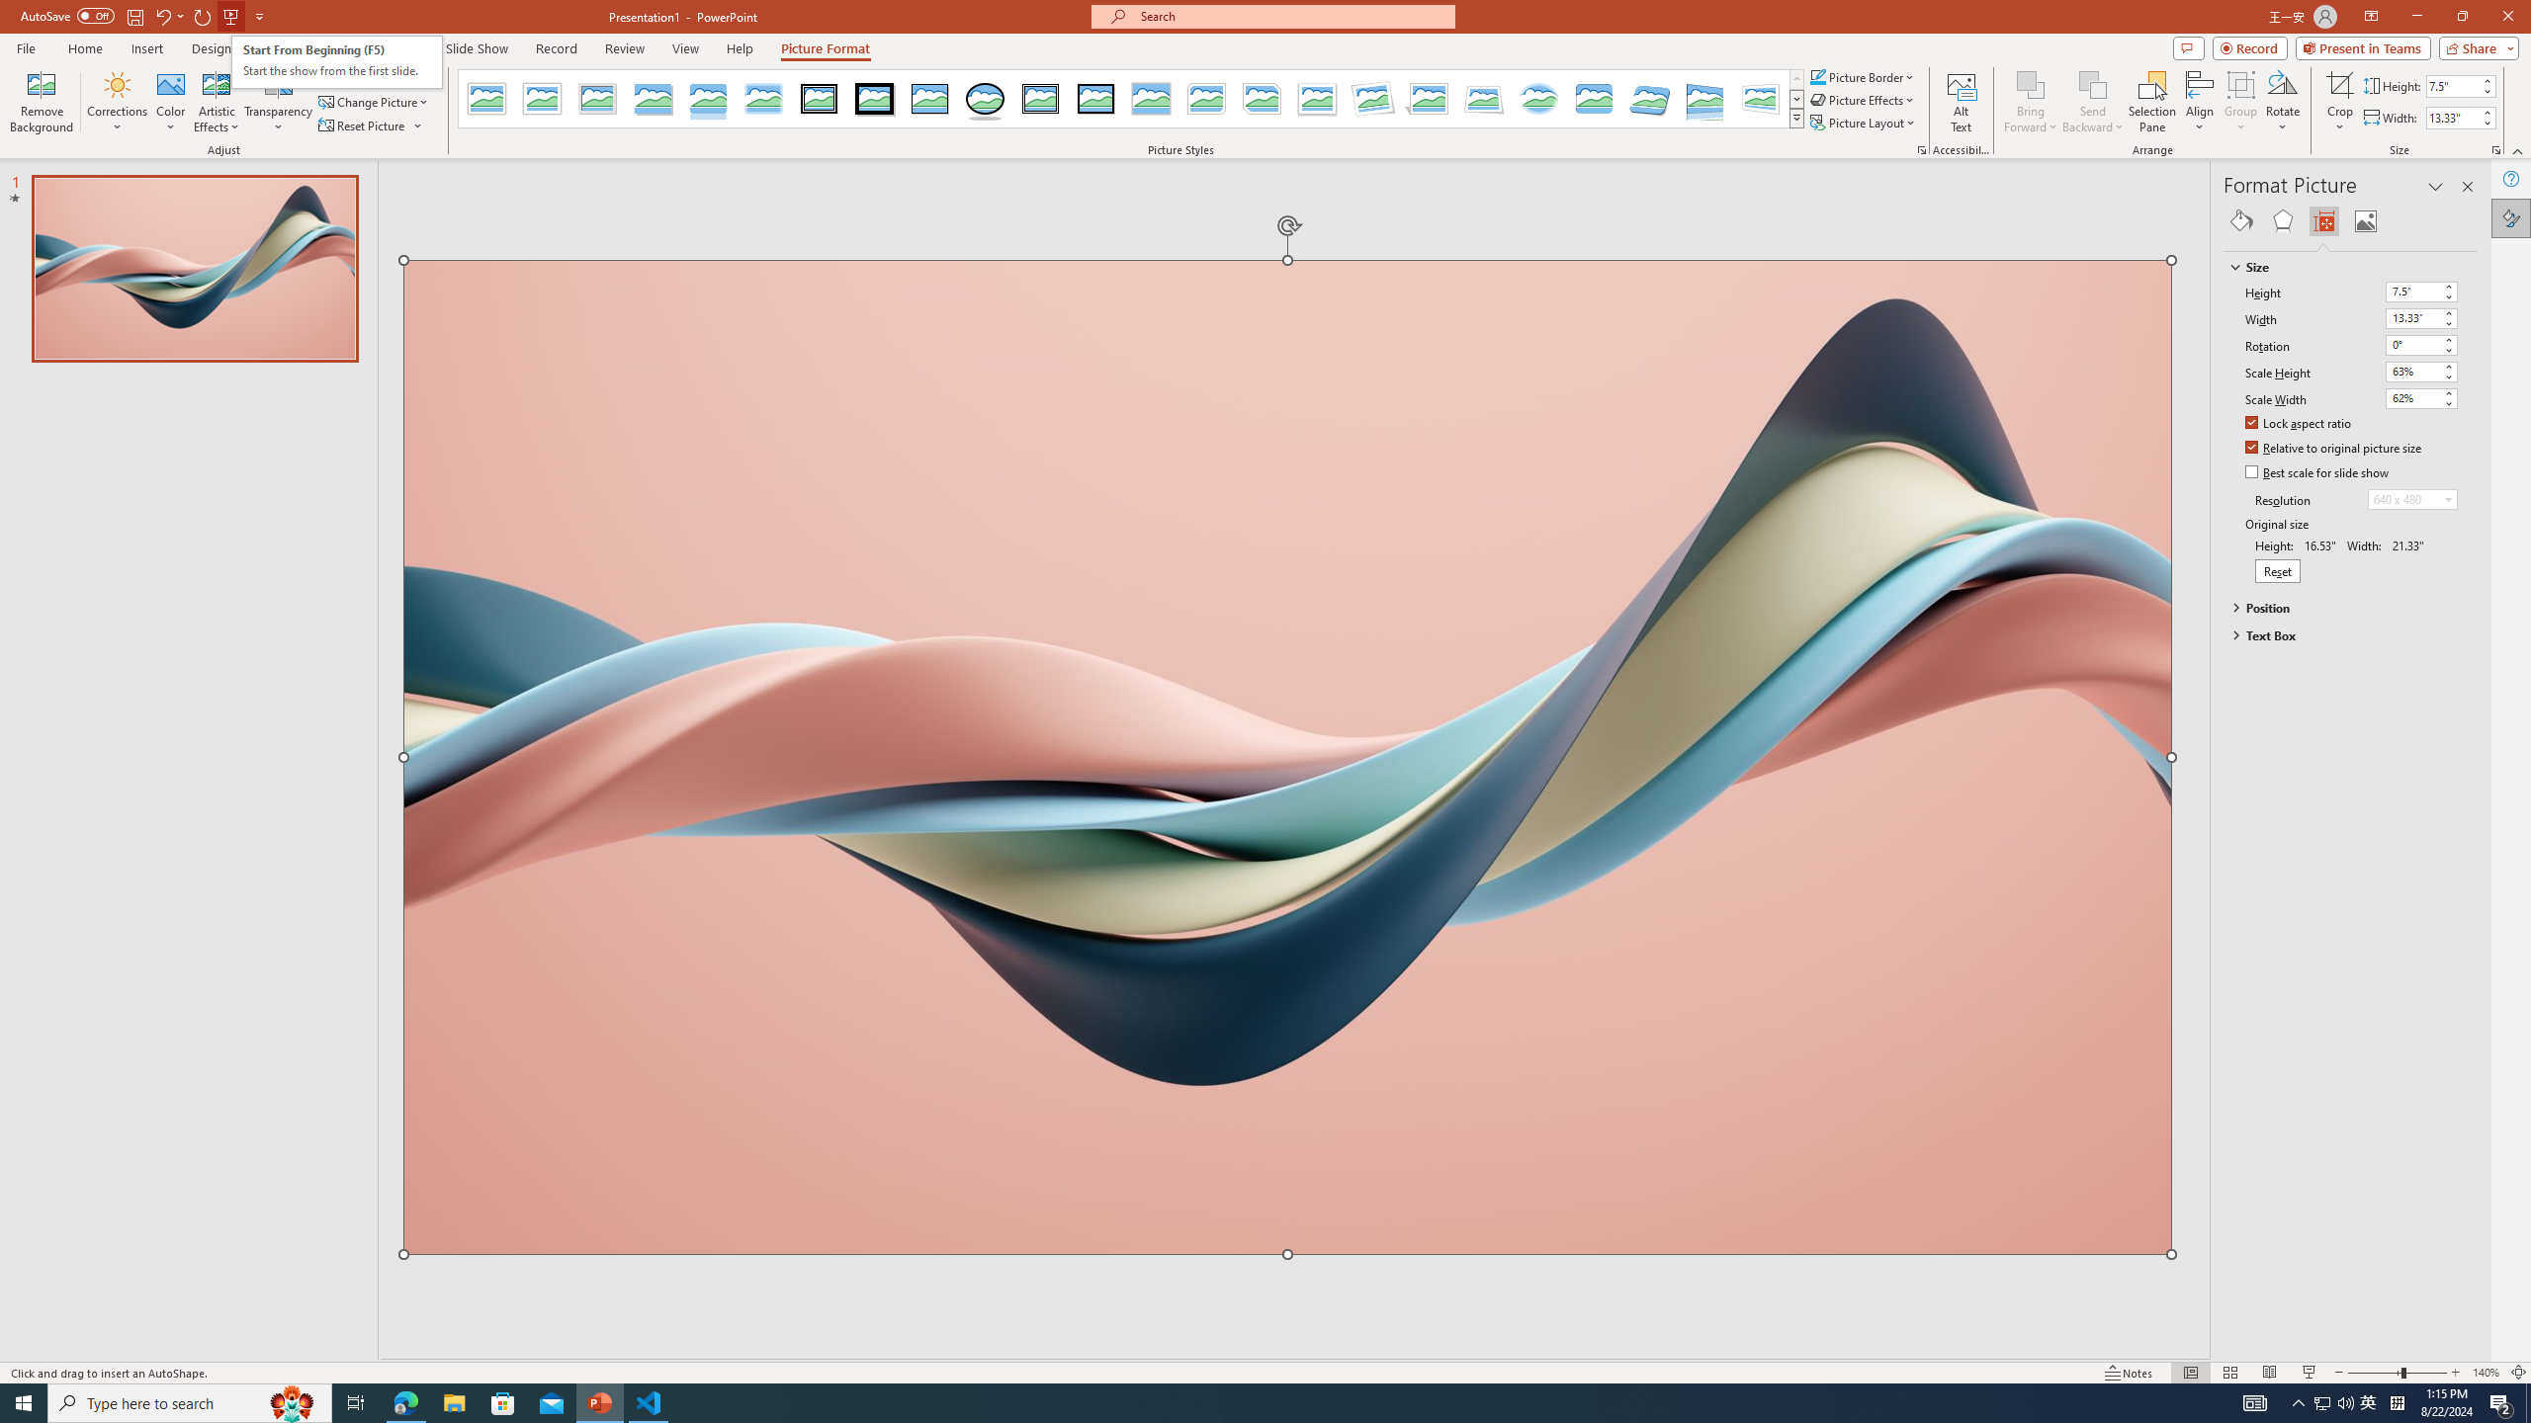 The width and height of the screenshot is (2531, 1423). I want to click on Change Picture, so click(376, 103).